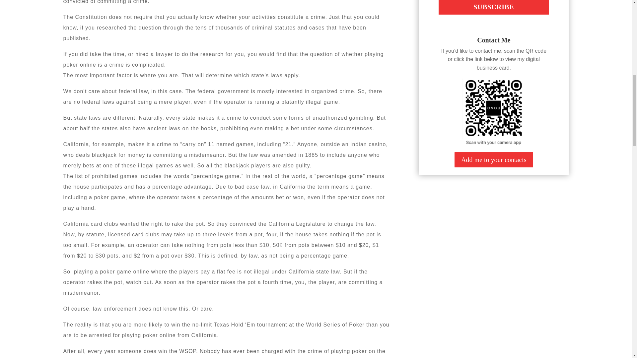 The height and width of the screenshot is (358, 637). I want to click on Add me to your contacts, so click(494, 159).